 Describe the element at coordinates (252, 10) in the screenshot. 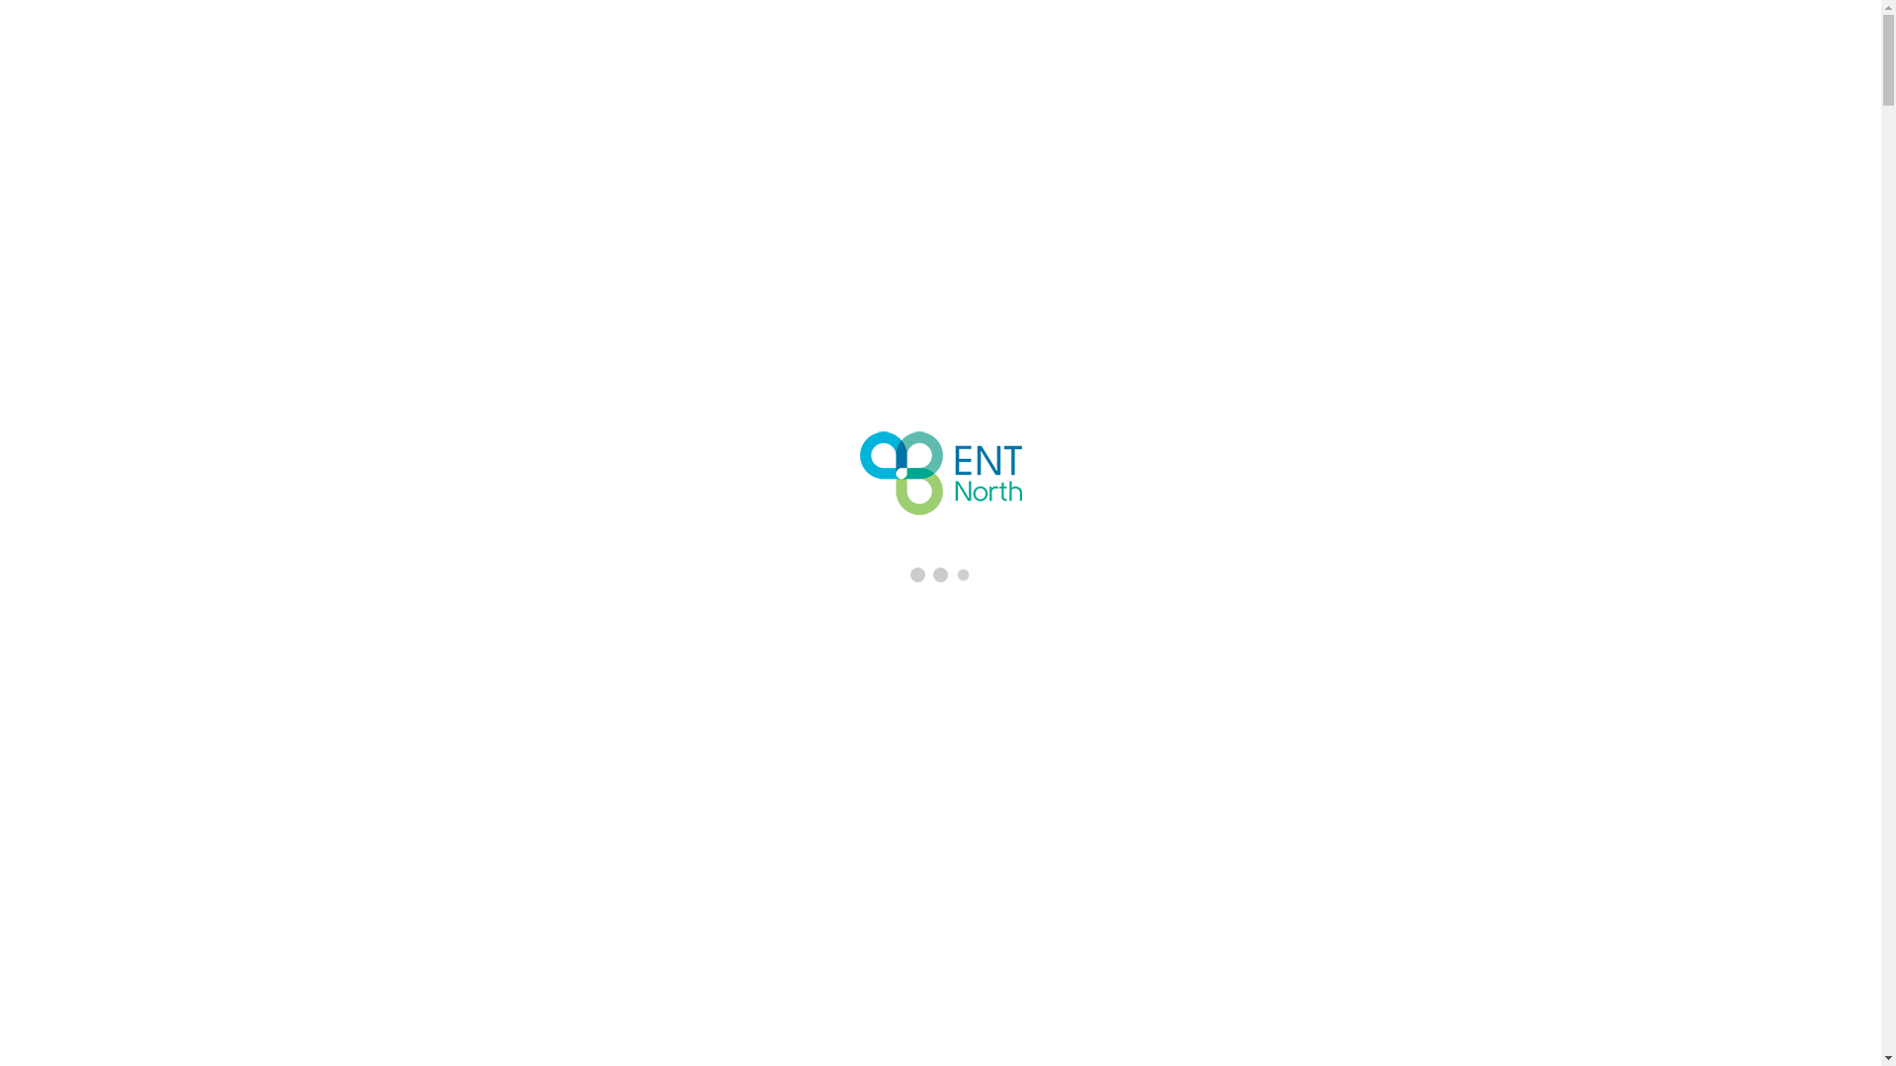

I see `1300 357 338` at that location.